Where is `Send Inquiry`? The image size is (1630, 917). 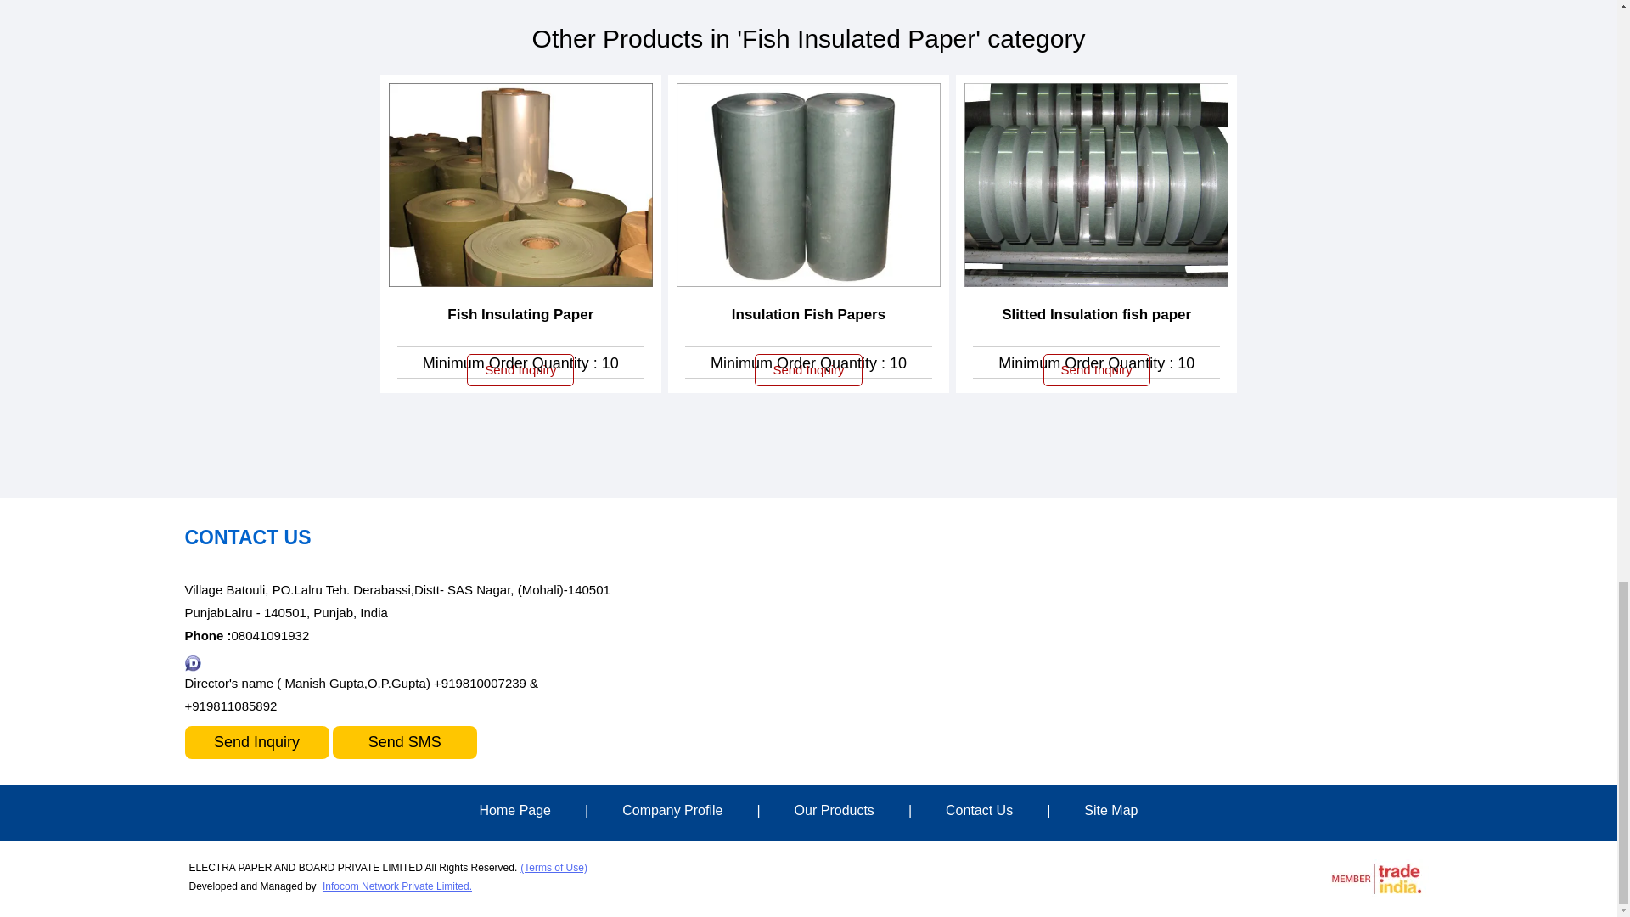
Send Inquiry is located at coordinates (520, 369).